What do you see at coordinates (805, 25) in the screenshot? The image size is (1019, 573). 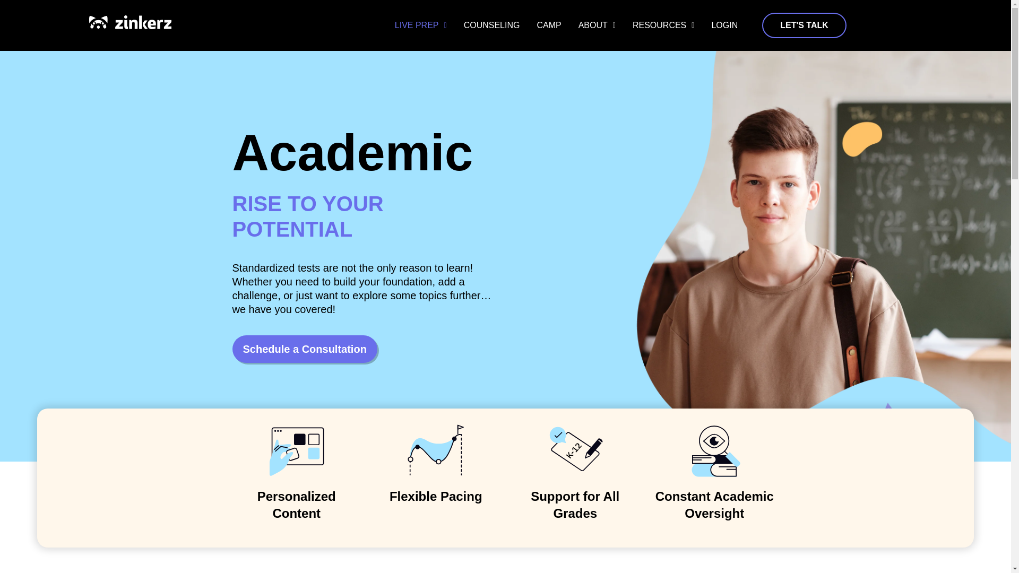 I see `LET'S TALK` at bounding box center [805, 25].